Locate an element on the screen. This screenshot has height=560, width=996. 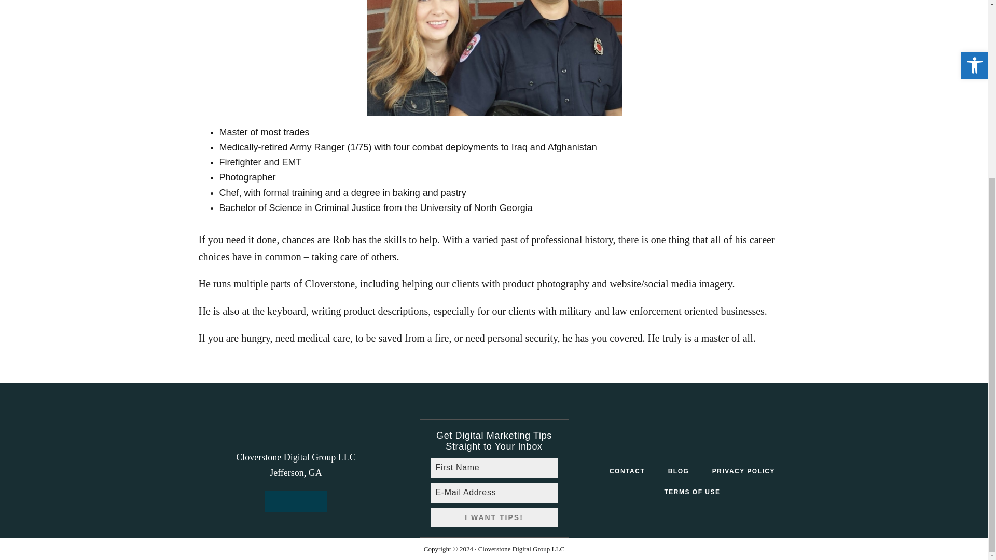
BLOG is located at coordinates (679, 471).